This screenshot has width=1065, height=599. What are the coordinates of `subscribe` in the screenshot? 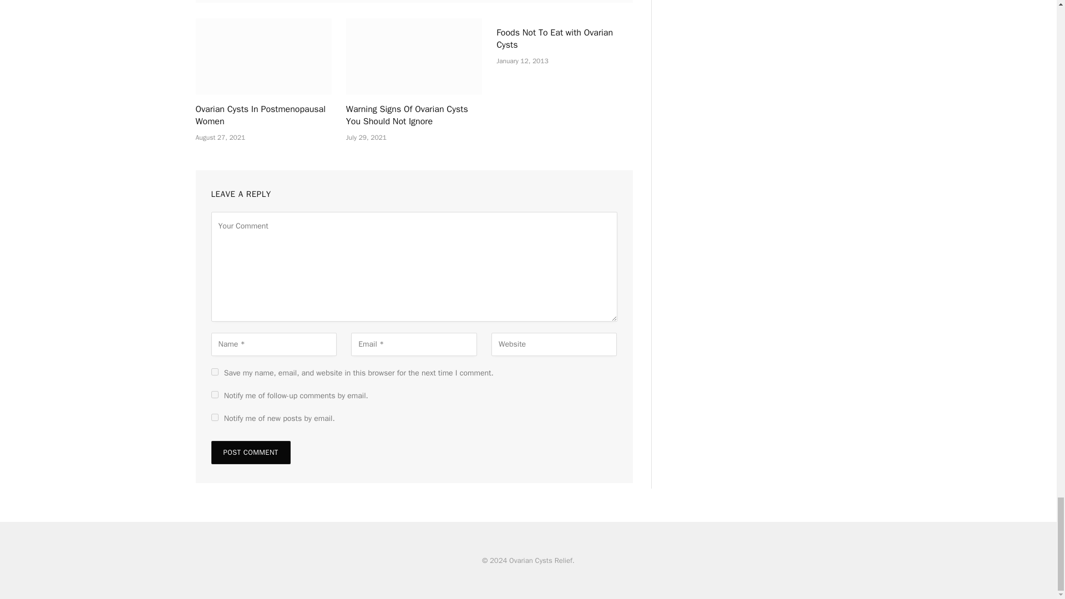 It's located at (214, 395).